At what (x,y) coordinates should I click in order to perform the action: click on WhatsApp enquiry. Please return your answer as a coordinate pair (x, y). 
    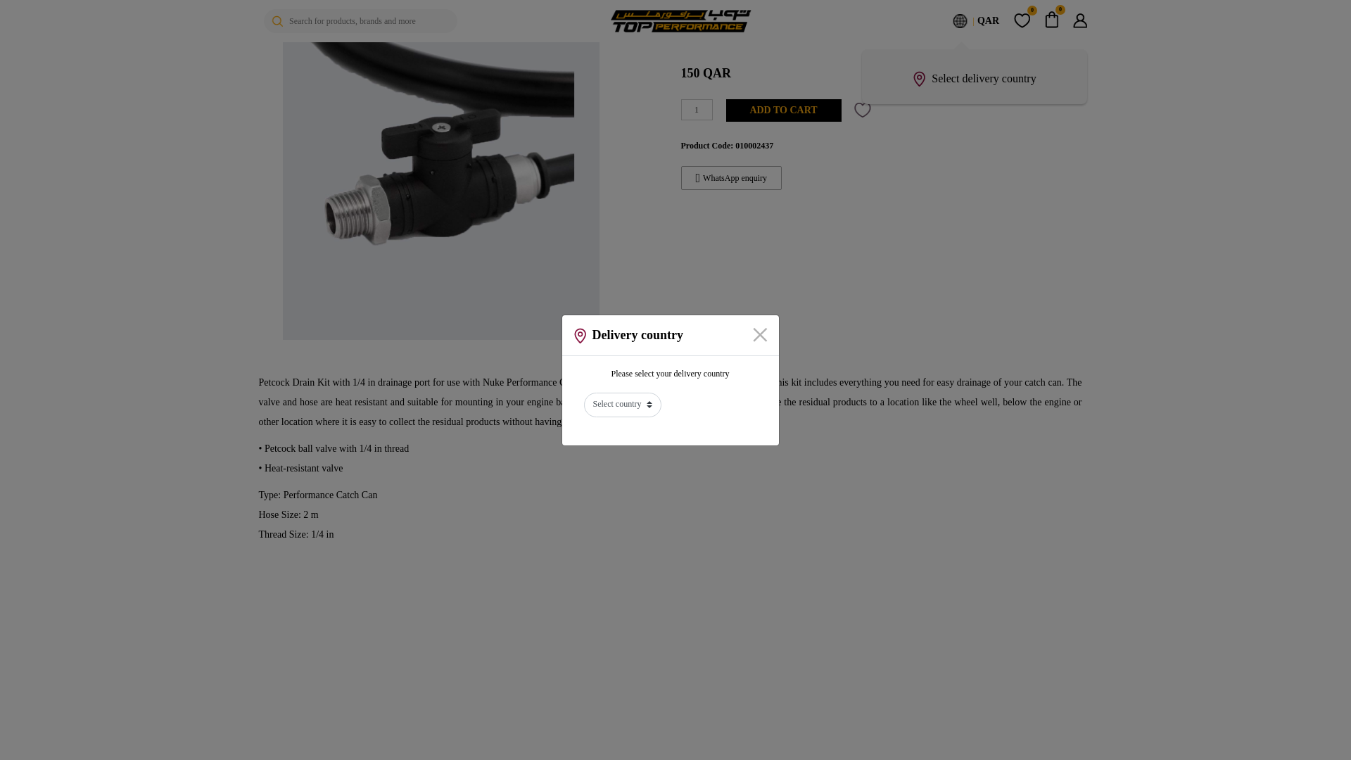
    Looking at the image, I should click on (731, 178).